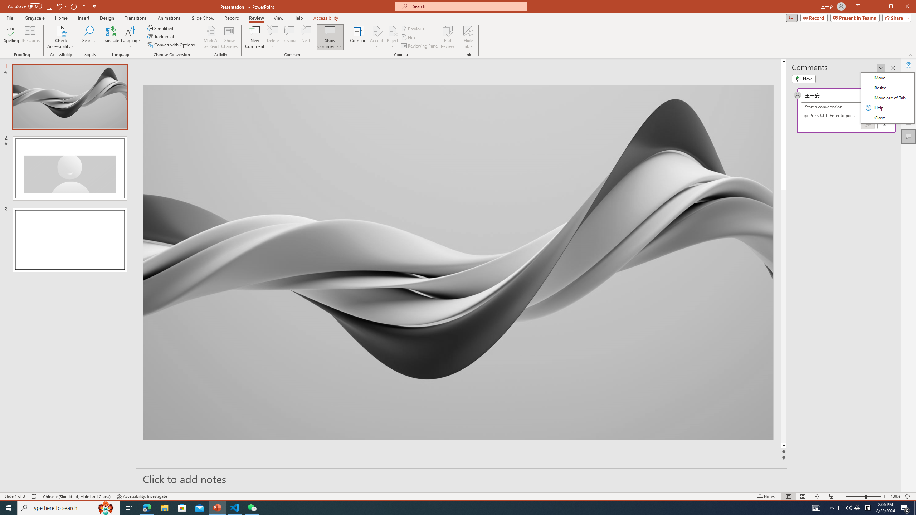 The width and height of the screenshot is (916, 515). What do you see at coordinates (89, 37) in the screenshot?
I see `Search` at bounding box center [89, 37].